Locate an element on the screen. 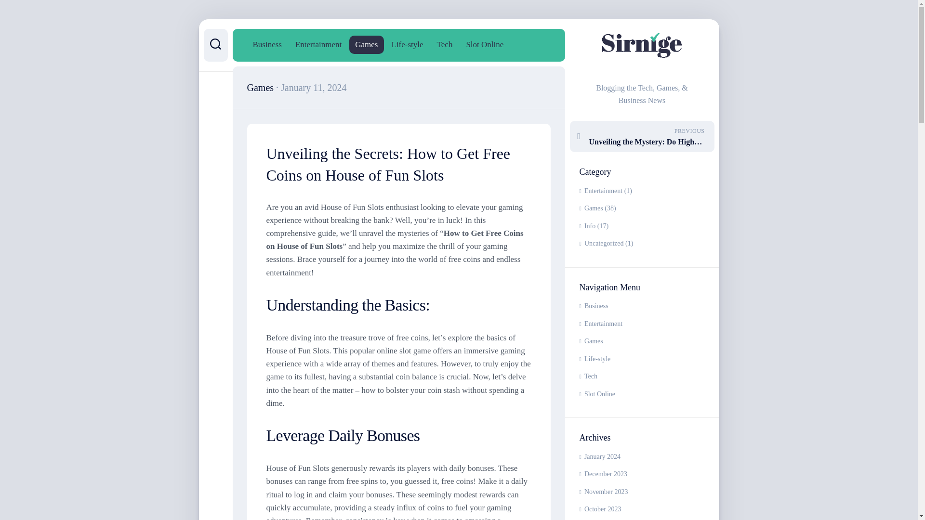  Tech is located at coordinates (641, 377).